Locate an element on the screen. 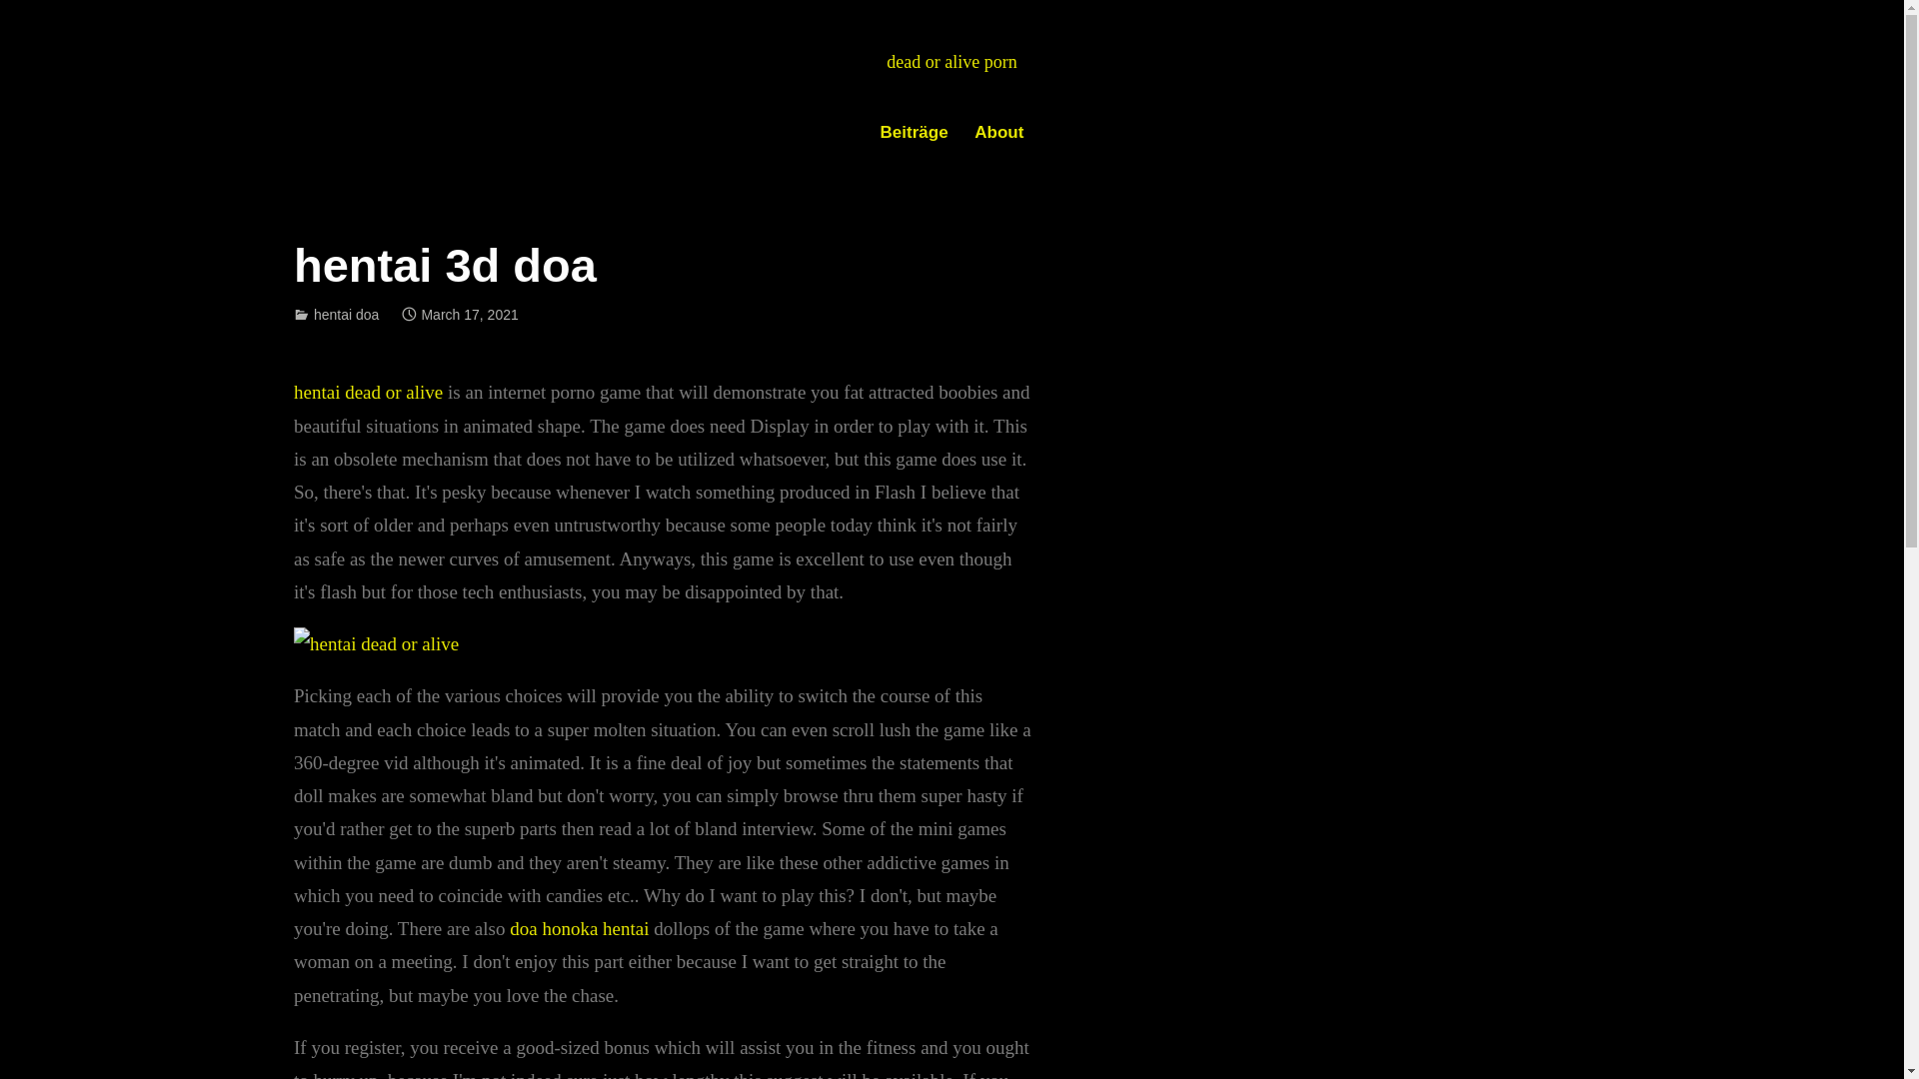 The height and width of the screenshot is (1079, 1919). doa honoka hentai is located at coordinates (580, 929).